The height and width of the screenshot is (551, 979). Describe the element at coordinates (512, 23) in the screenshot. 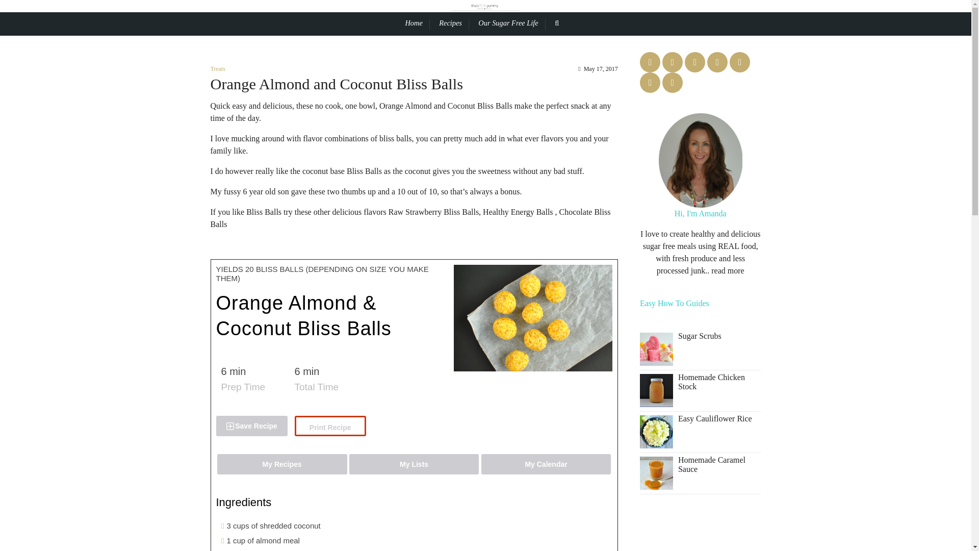

I see `Our Sugar Free Life` at that location.